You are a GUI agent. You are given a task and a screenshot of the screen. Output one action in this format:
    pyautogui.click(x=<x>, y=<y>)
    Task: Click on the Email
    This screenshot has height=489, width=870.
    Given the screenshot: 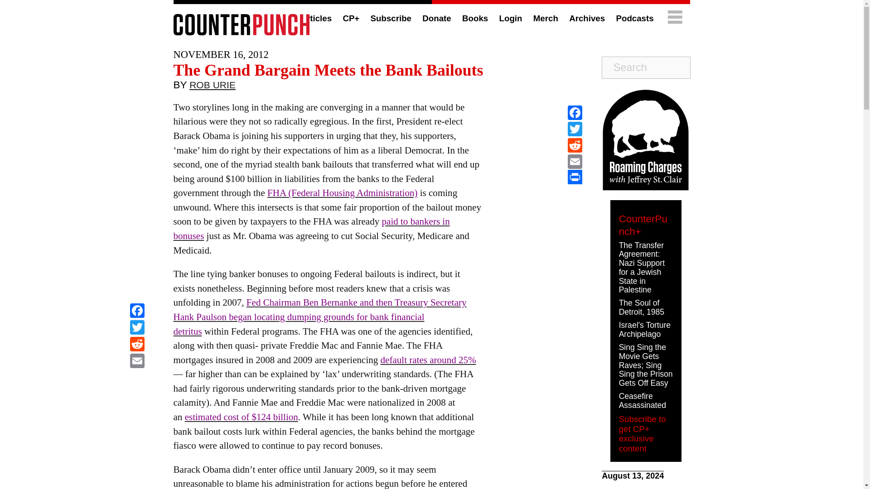 What is the action you would take?
    pyautogui.click(x=575, y=161)
    